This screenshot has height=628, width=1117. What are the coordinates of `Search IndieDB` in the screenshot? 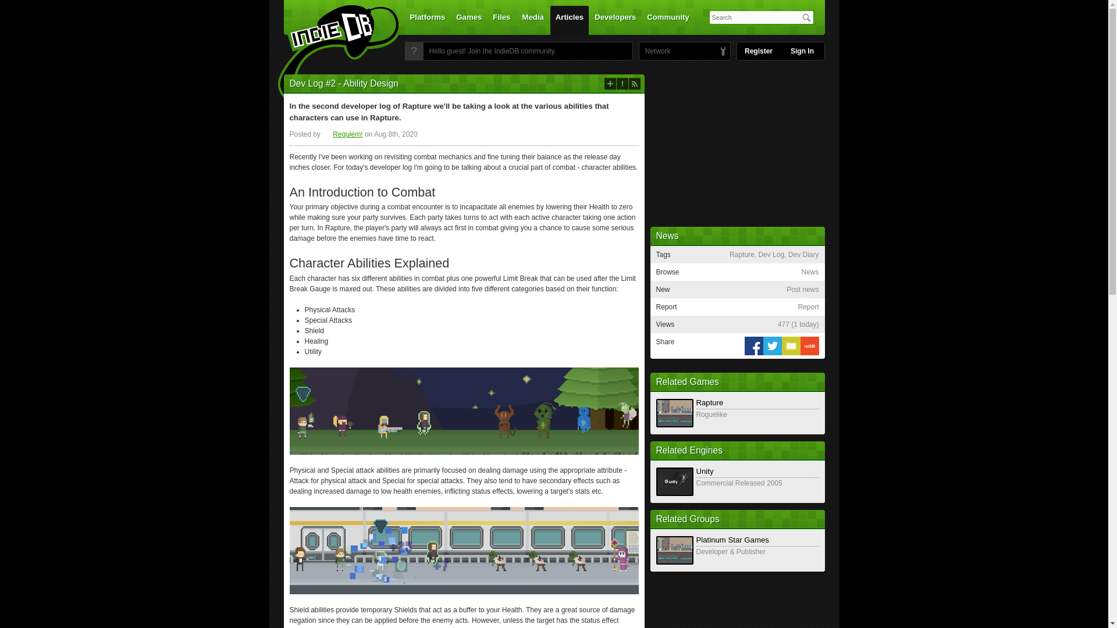 It's located at (806, 17).